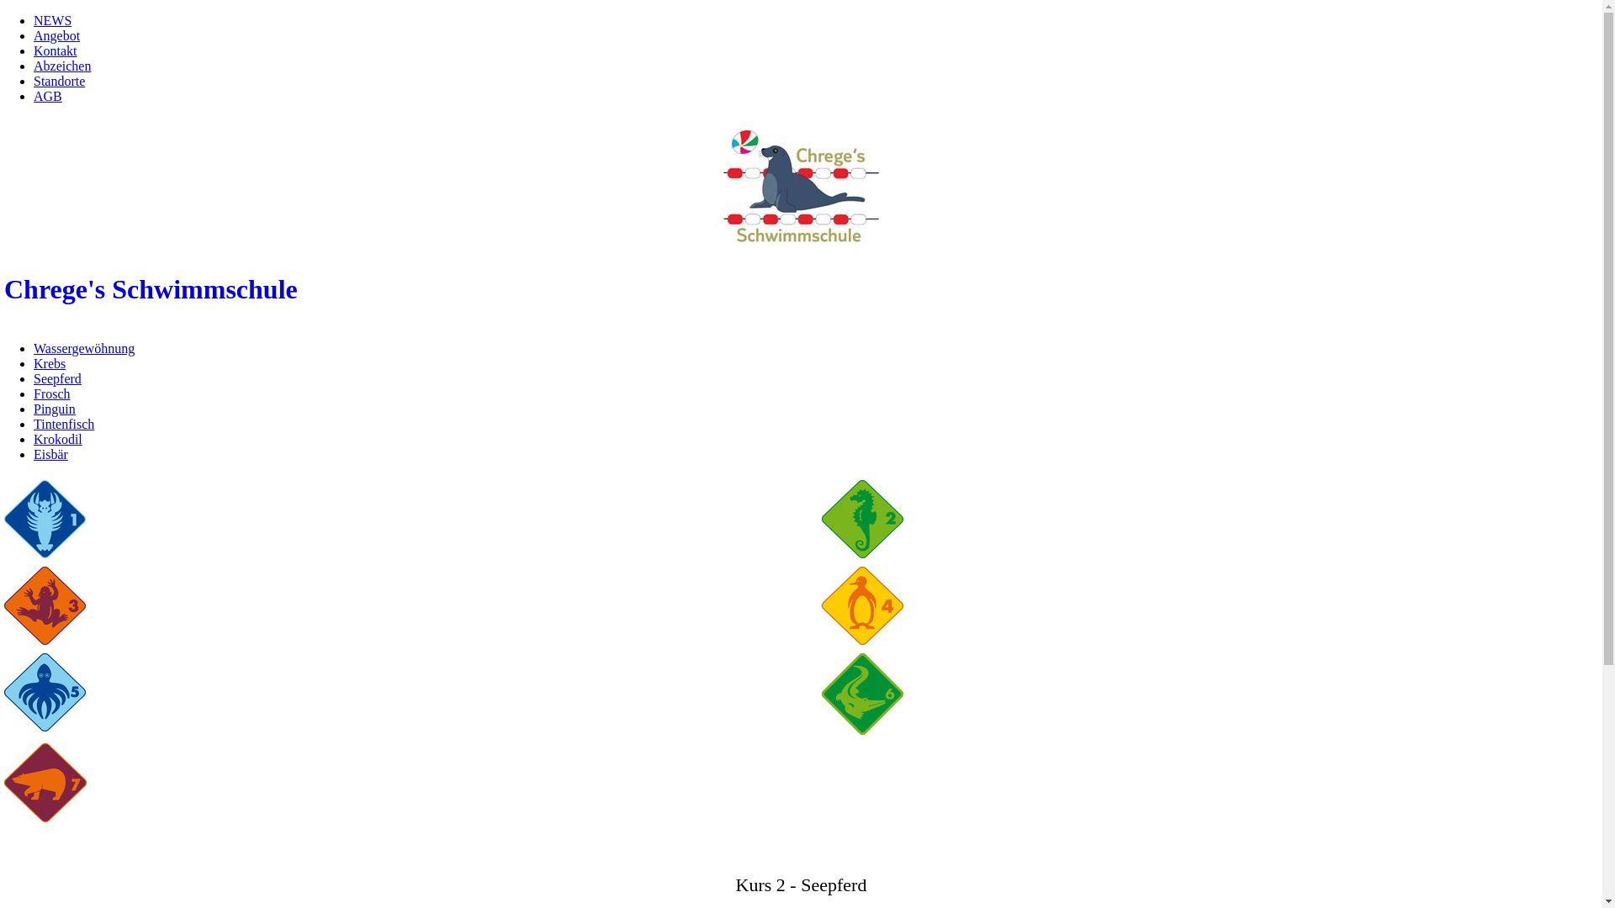 The height and width of the screenshot is (908, 1615). I want to click on Abzeichen, so click(62, 66).